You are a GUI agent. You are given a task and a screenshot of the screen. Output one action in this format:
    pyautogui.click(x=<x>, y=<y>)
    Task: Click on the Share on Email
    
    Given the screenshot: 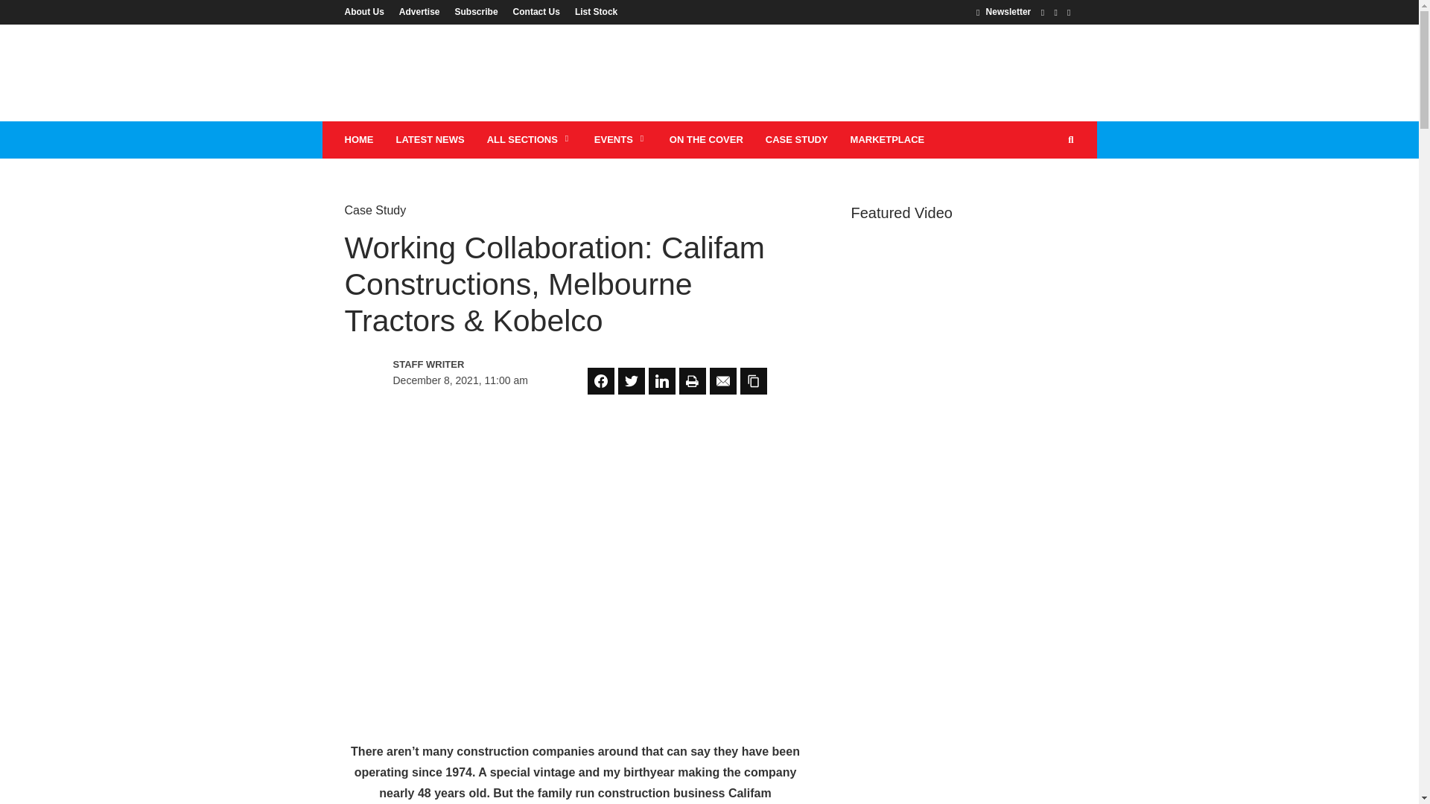 What is the action you would take?
    pyautogui.click(x=722, y=381)
    